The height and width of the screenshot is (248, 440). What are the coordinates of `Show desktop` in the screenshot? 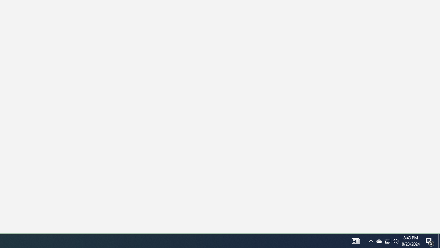 It's located at (430, 241).